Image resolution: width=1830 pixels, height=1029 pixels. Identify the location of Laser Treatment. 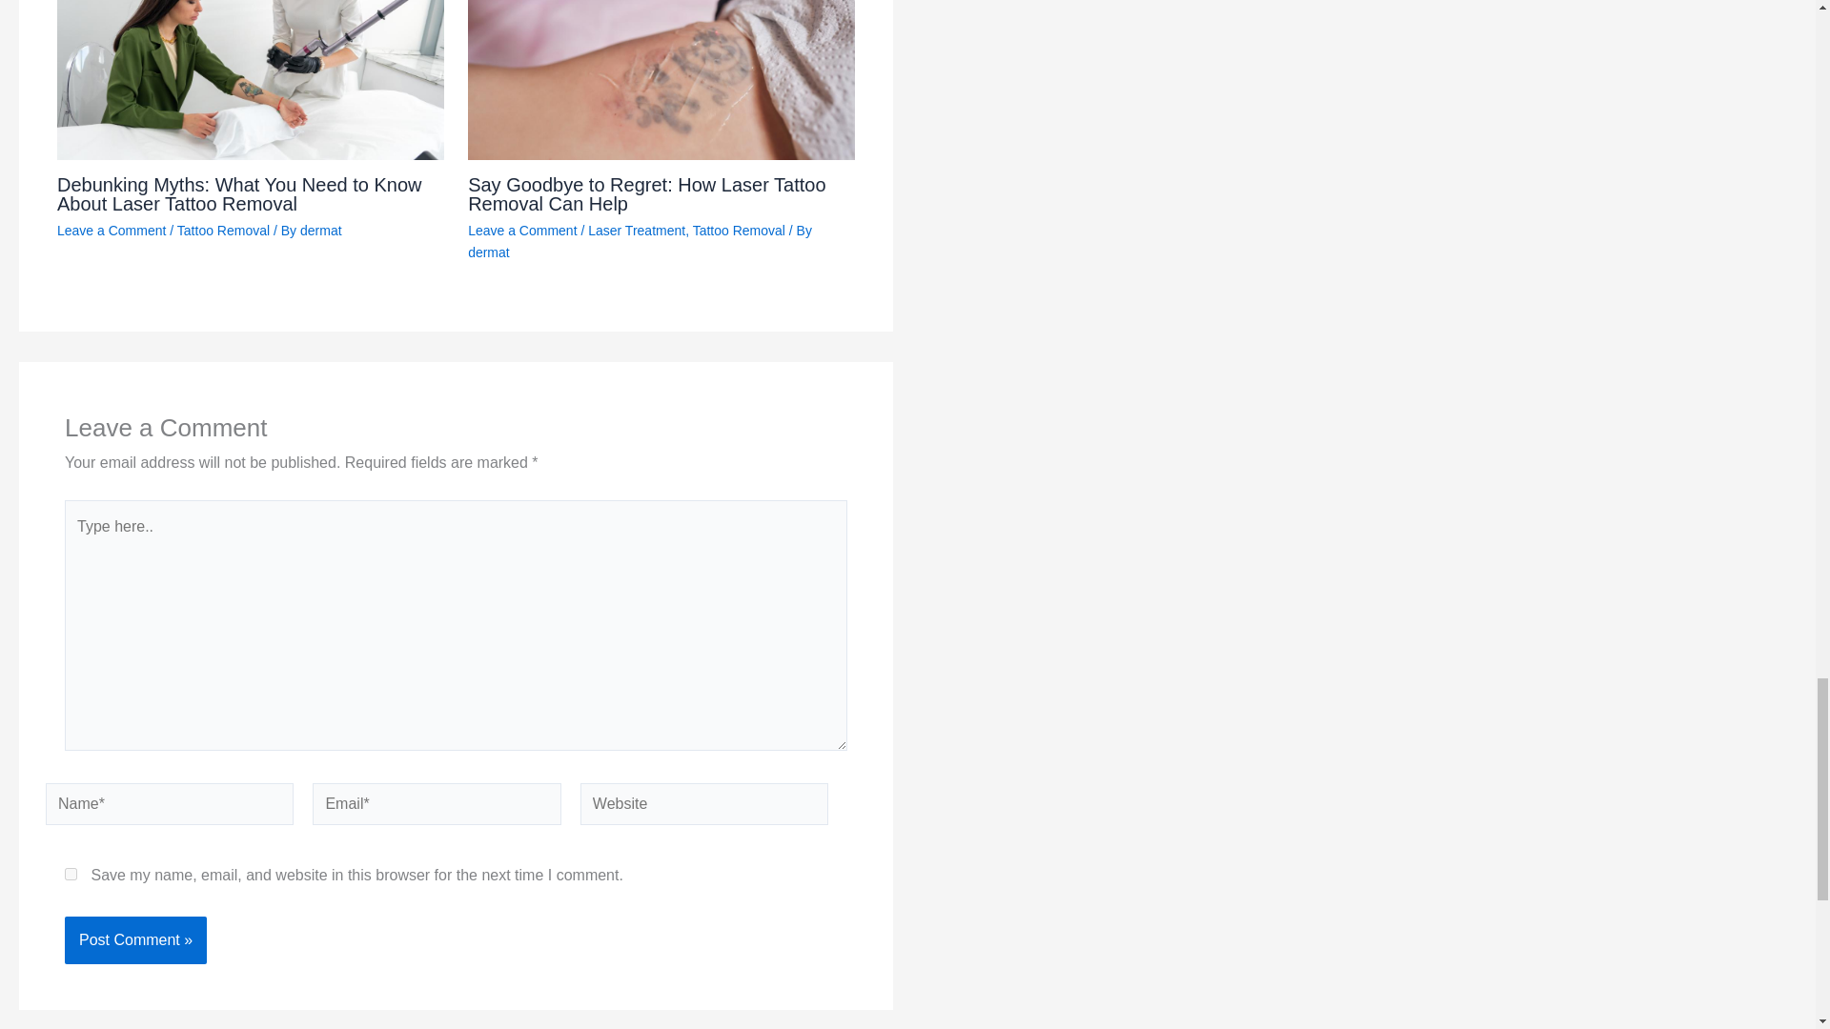
(636, 231).